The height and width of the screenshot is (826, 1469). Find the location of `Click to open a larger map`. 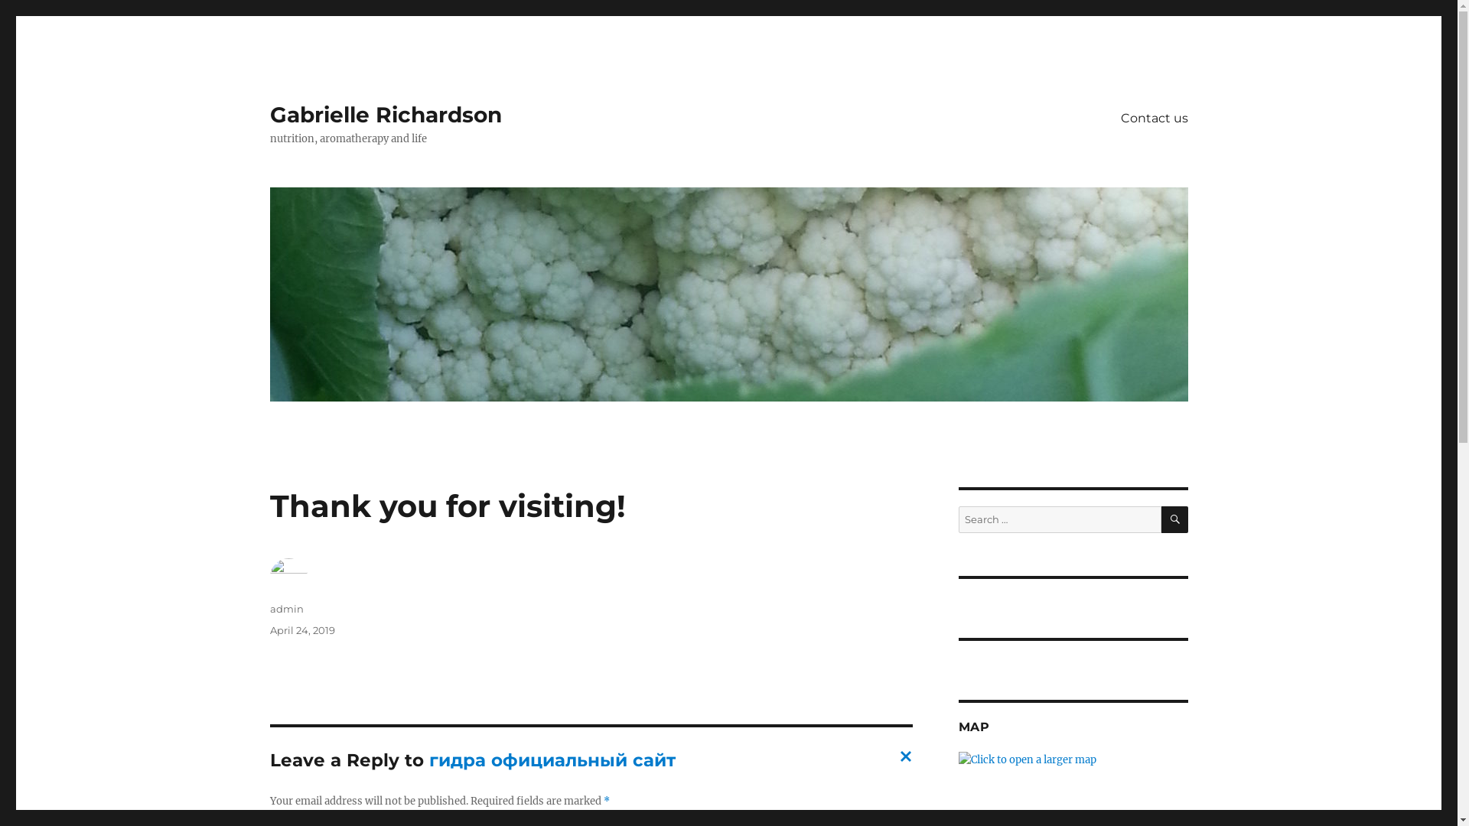

Click to open a larger map is located at coordinates (1027, 760).